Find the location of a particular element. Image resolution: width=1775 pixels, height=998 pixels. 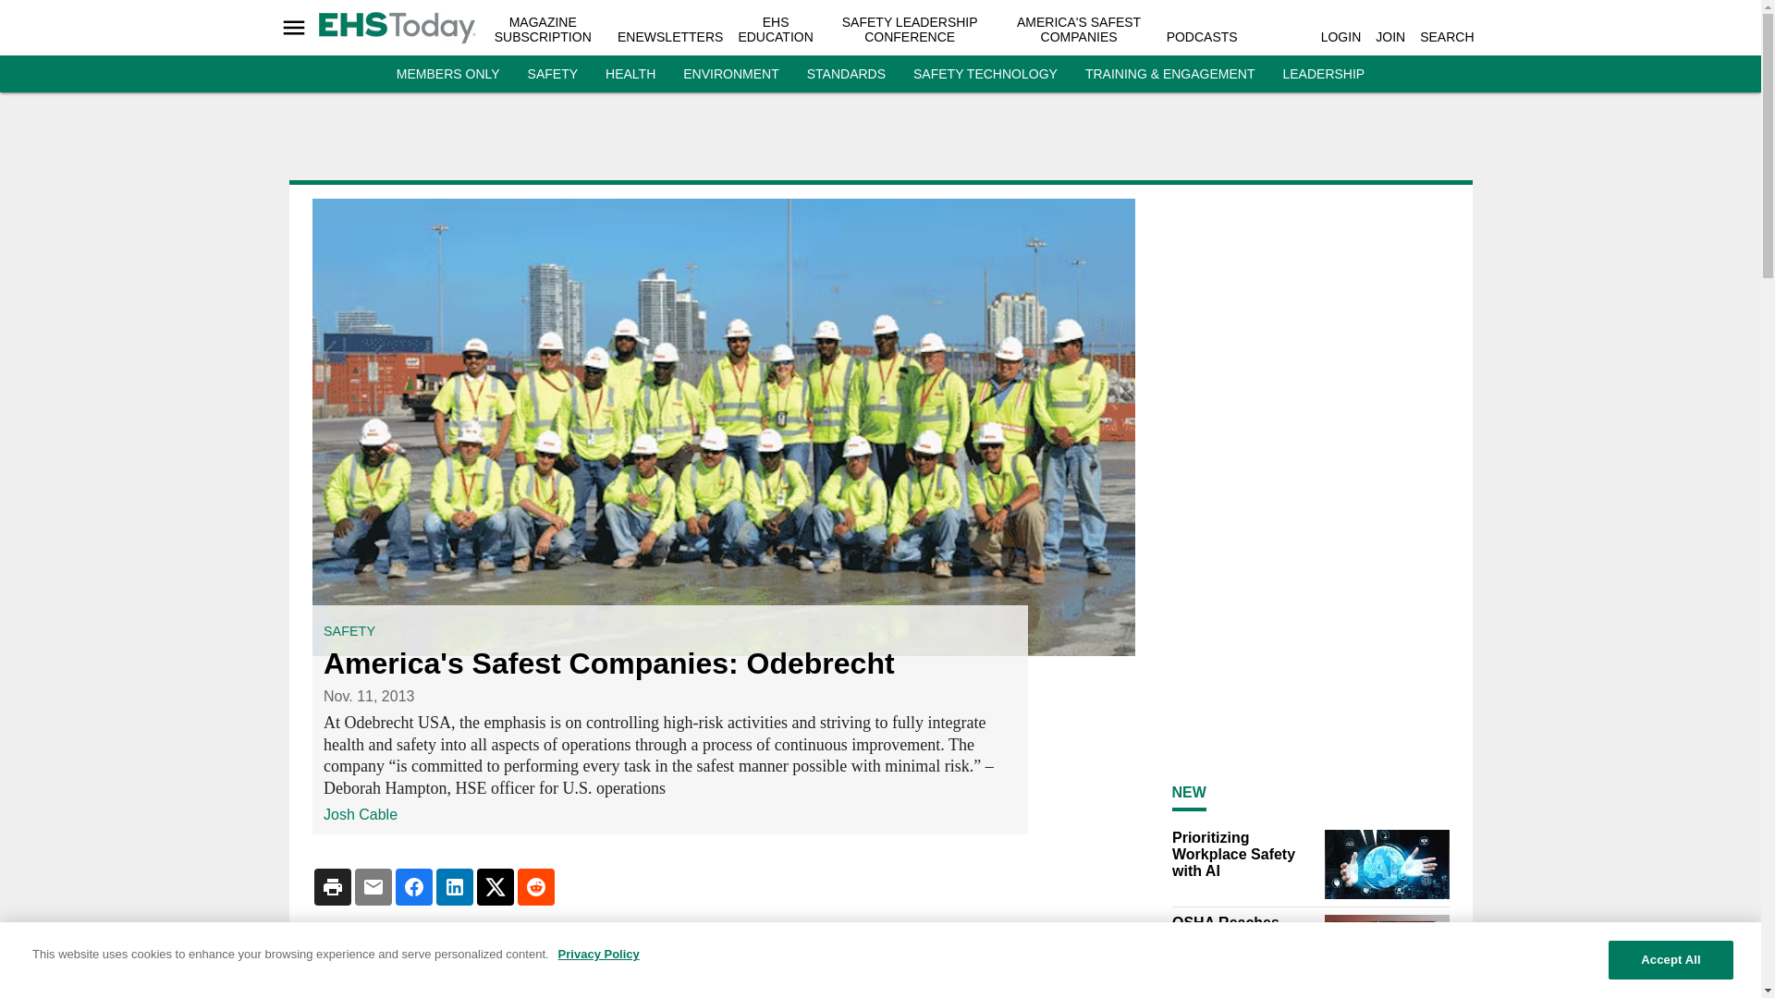

MEMBERS ONLY is located at coordinates (447, 74).